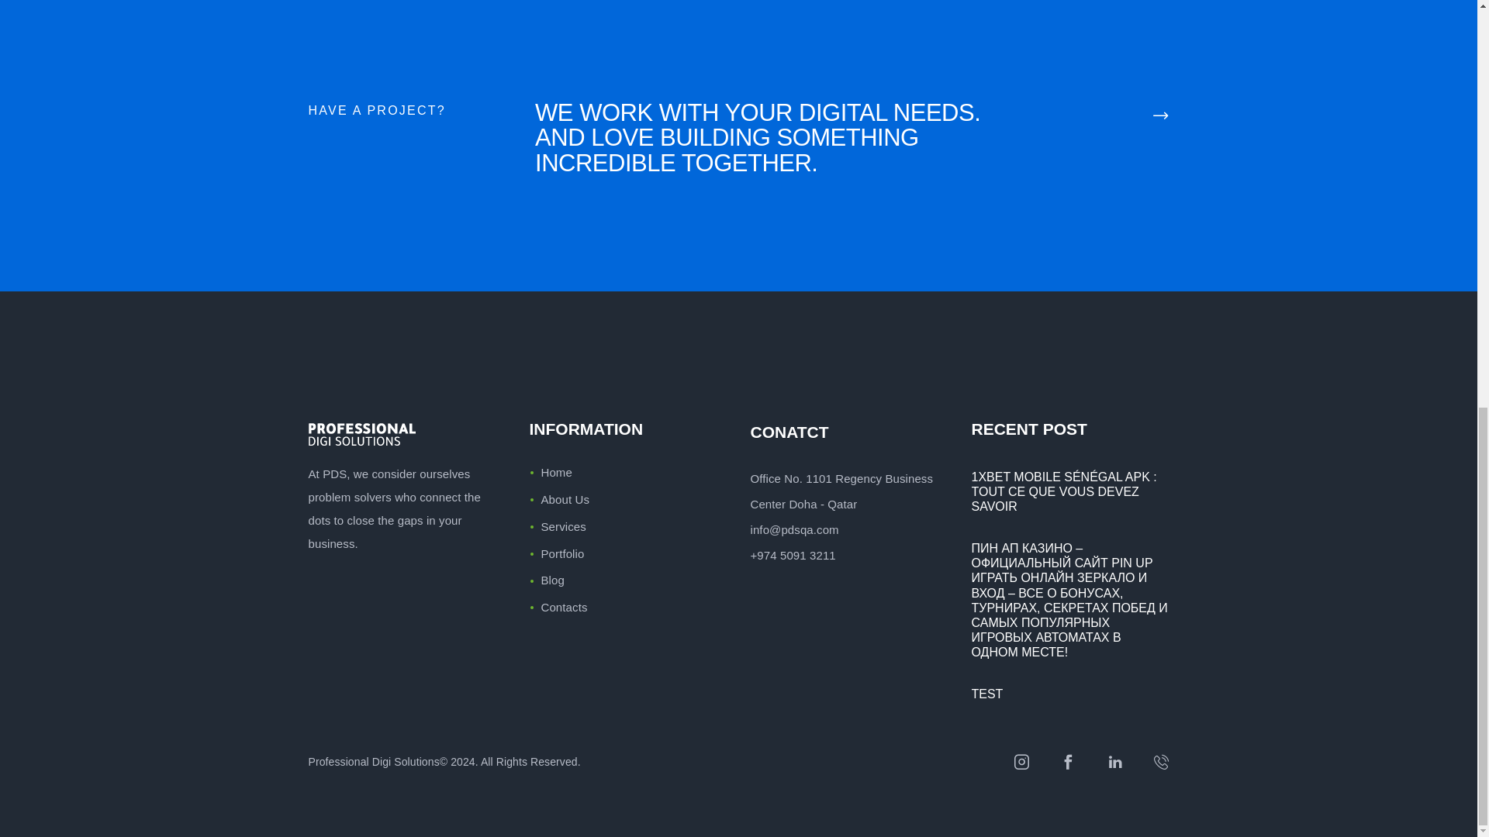 This screenshot has height=837, width=1489. I want to click on Portfolio, so click(563, 553).